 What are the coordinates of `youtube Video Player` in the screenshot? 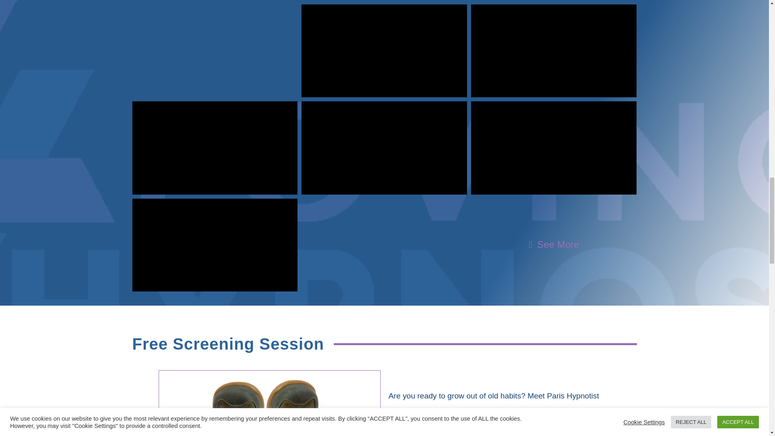 It's located at (215, 245).